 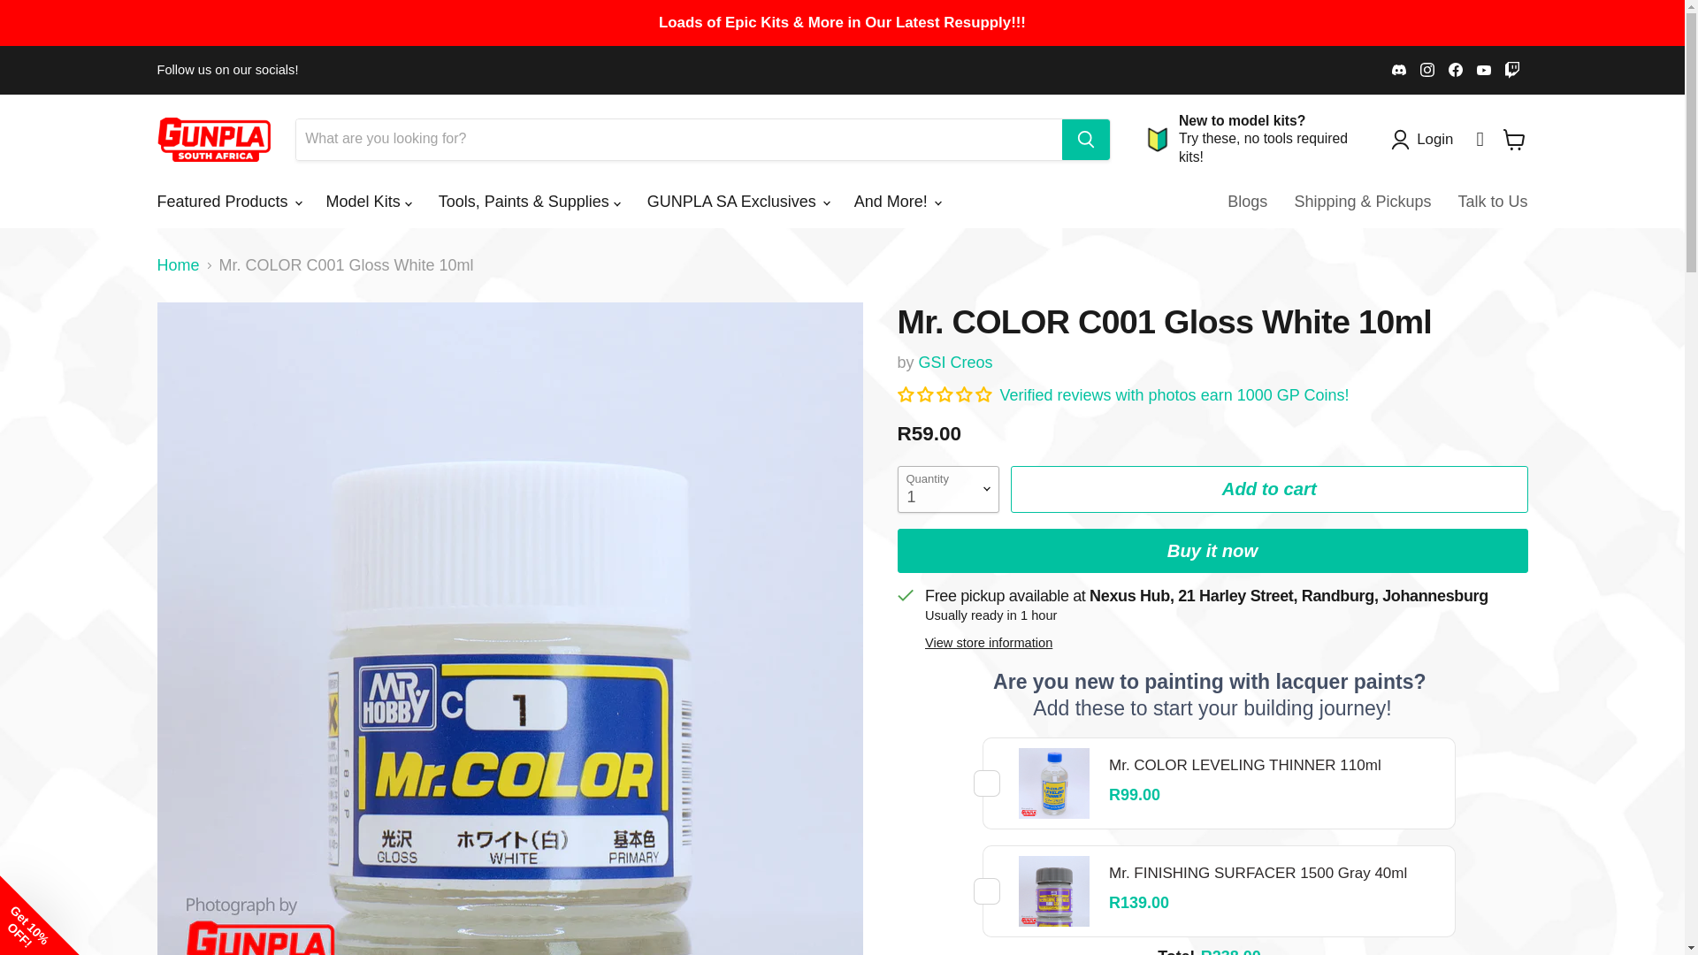 I want to click on Find us on Youtube, so click(x=1484, y=69).